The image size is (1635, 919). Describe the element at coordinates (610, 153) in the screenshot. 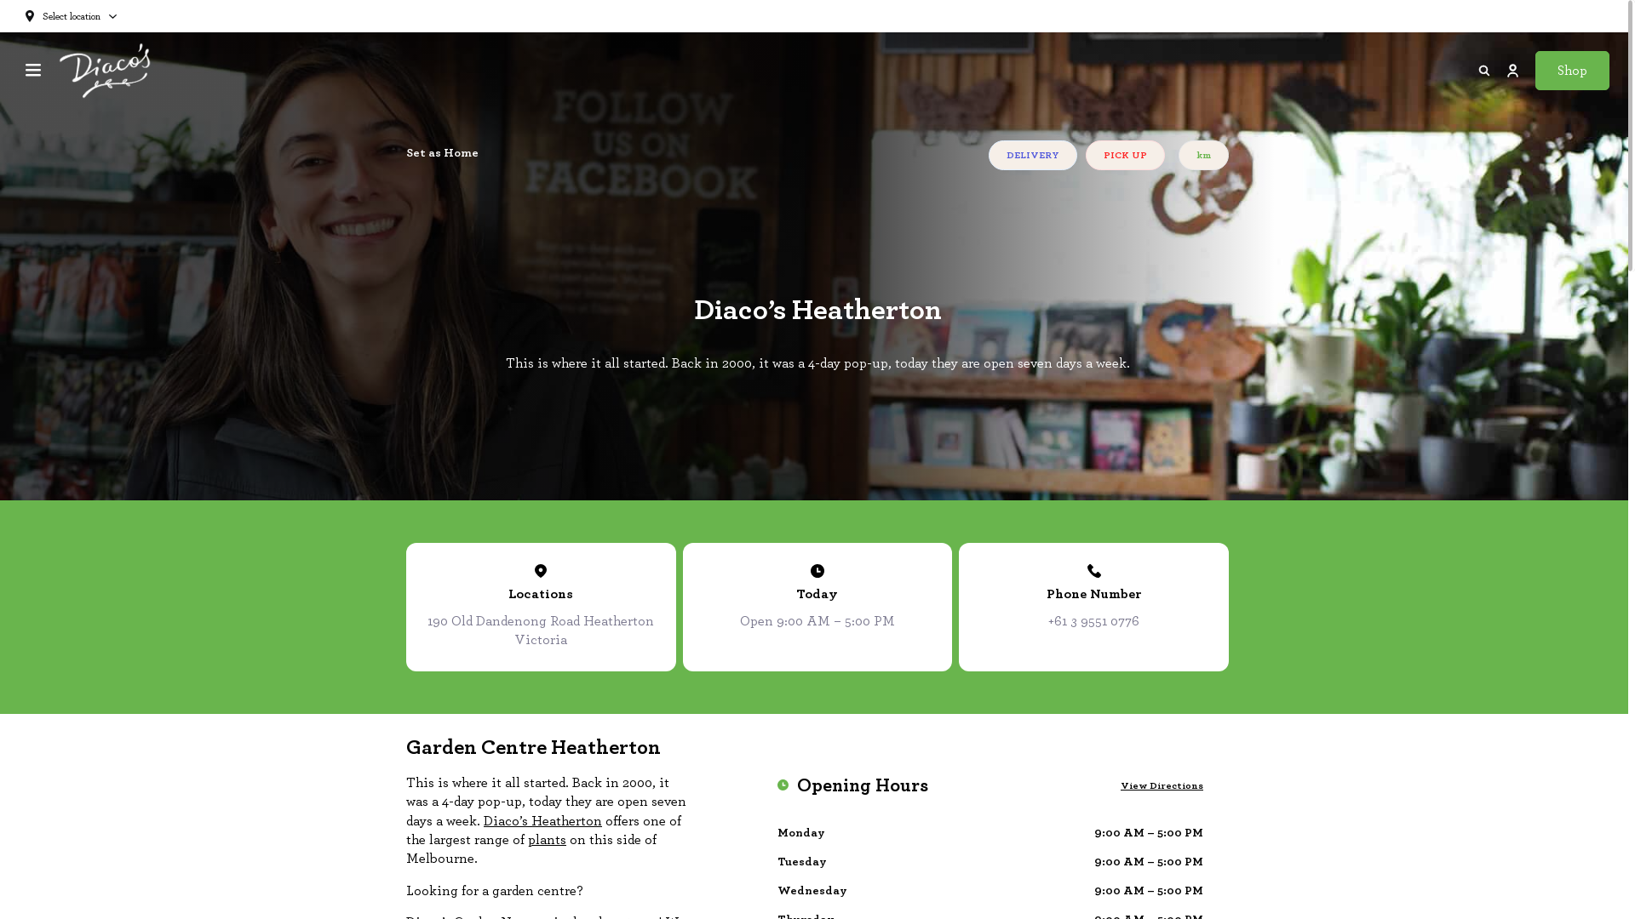

I see `Set as Home` at that location.